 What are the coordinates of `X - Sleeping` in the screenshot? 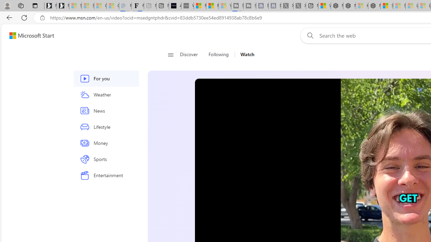 It's located at (299, 6).